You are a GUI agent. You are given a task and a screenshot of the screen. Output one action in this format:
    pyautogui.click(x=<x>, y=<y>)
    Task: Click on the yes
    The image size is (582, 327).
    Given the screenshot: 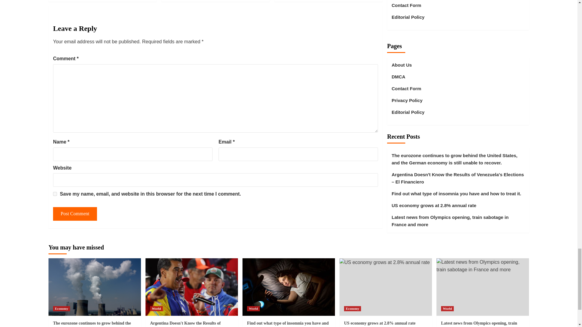 What is the action you would take?
    pyautogui.click(x=55, y=194)
    